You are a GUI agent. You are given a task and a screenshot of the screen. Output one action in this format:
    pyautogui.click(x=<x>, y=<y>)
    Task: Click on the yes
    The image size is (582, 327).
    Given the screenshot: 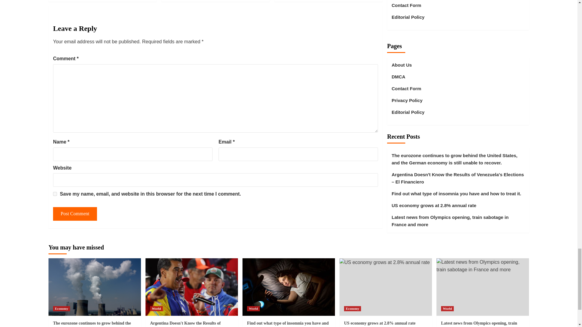 What is the action you would take?
    pyautogui.click(x=55, y=194)
    